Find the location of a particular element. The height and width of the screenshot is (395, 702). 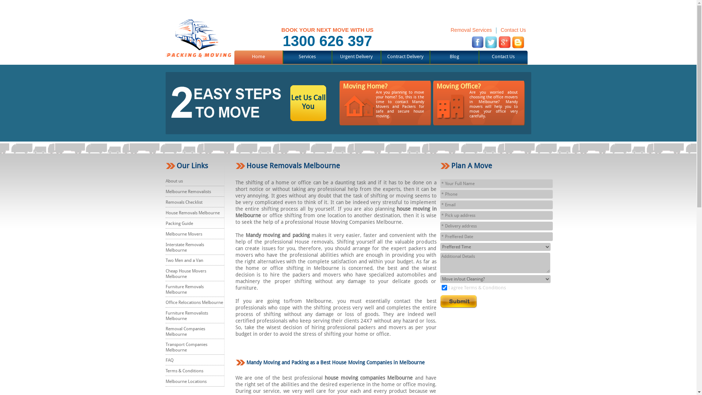

Blog is located at coordinates (454, 56).